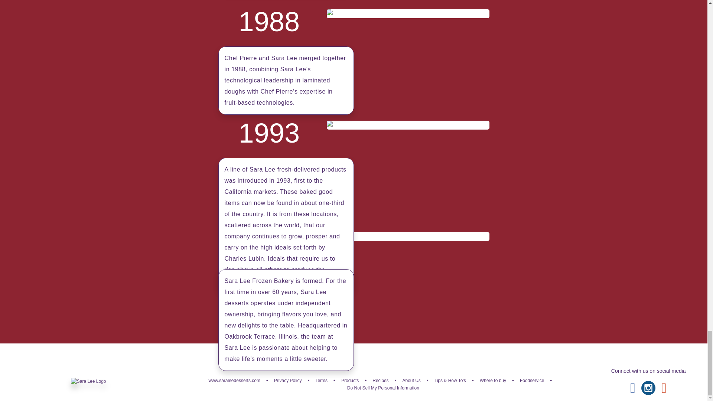 This screenshot has height=401, width=713. I want to click on www.saraleedesserts.com, so click(234, 380).